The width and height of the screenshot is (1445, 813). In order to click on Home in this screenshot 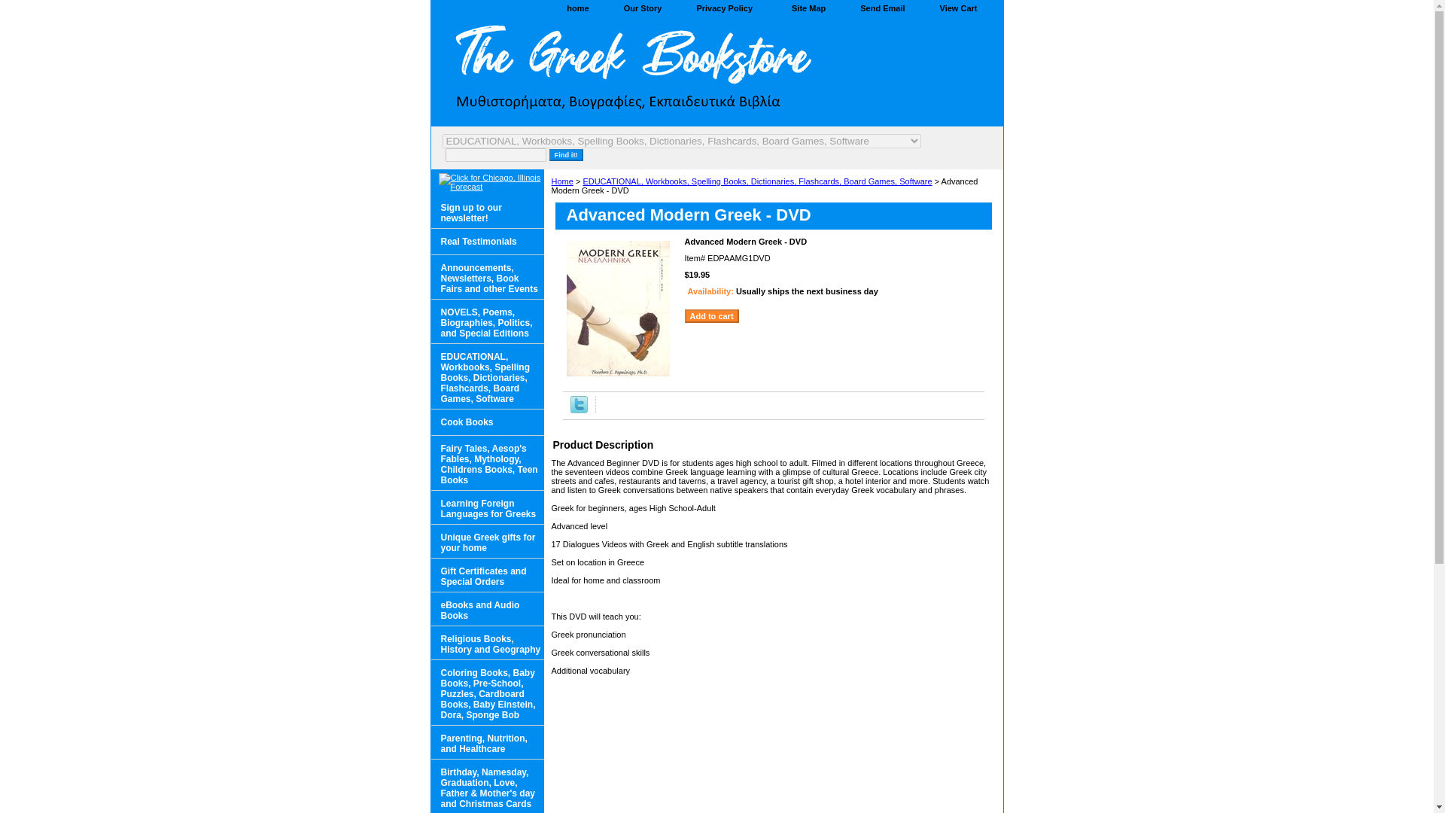, I will do `click(561, 181)`.